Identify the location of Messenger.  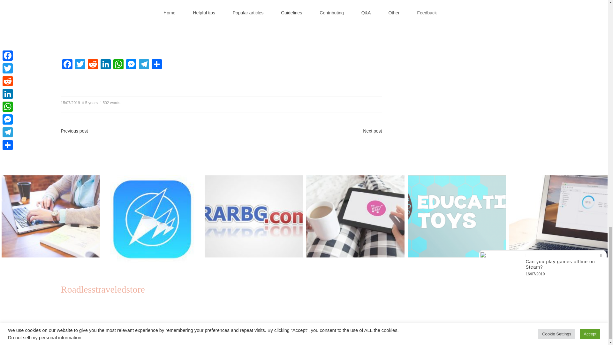
(131, 65).